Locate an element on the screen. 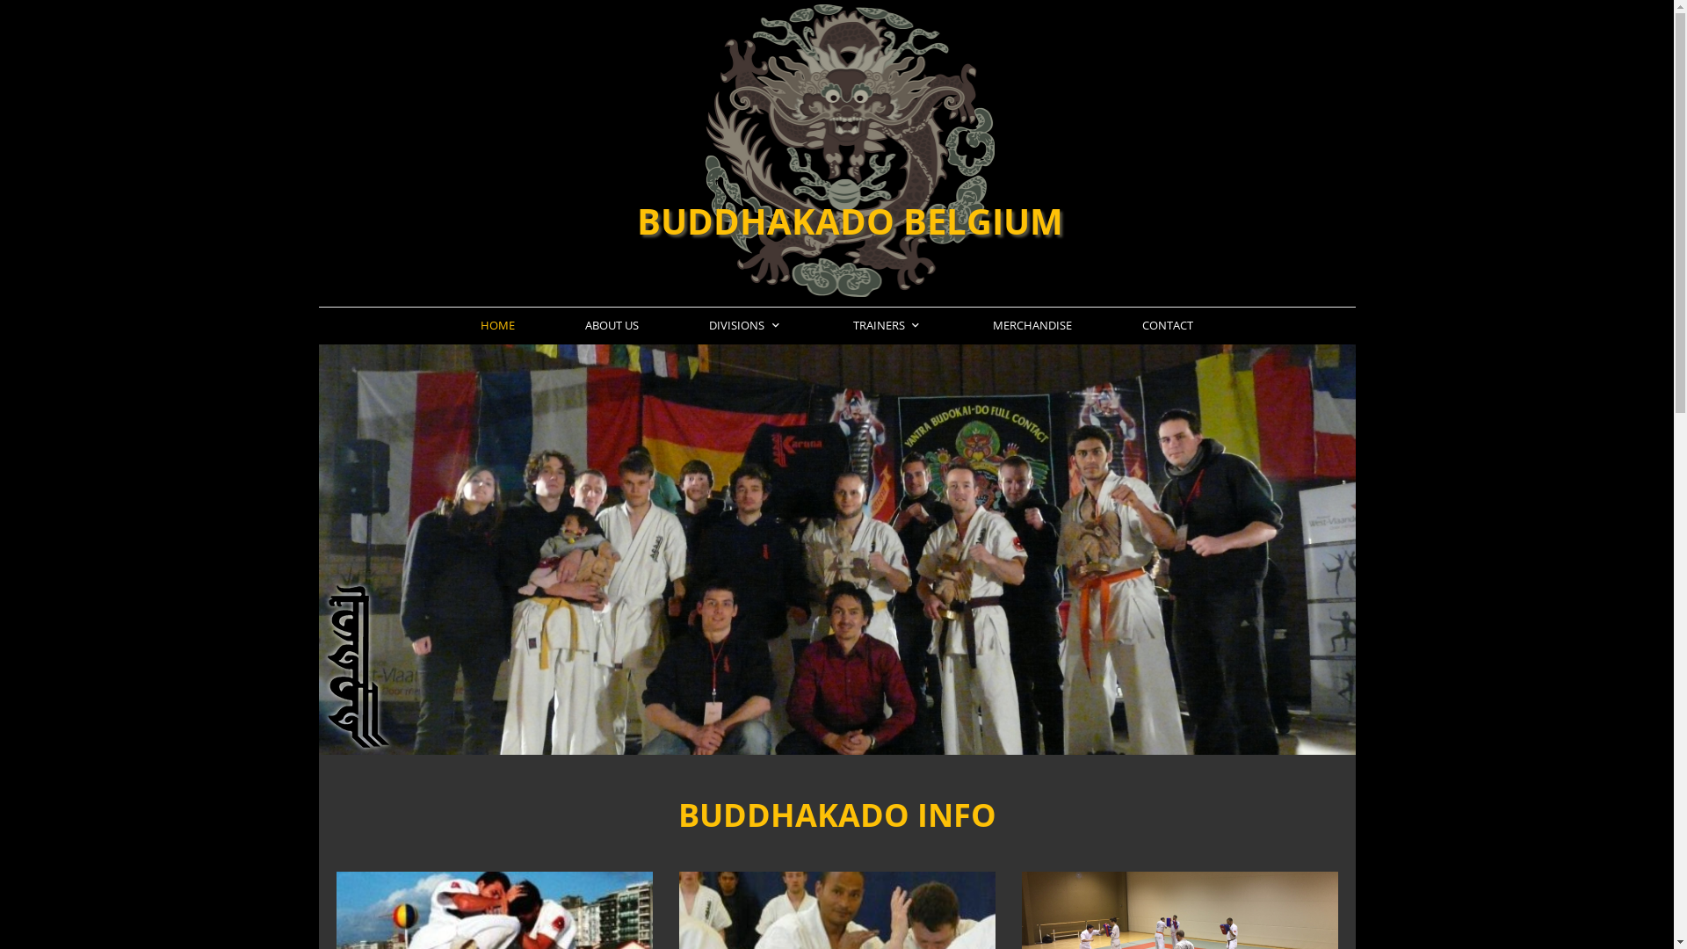  HOME is located at coordinates (497, 326).